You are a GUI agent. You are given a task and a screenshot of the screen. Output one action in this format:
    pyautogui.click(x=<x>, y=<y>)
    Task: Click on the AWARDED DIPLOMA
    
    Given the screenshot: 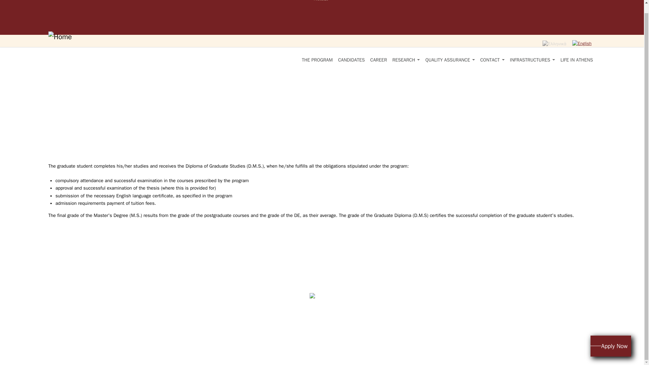 What is the action you would take?
    pyautogui.click(x=582, y=43)
    